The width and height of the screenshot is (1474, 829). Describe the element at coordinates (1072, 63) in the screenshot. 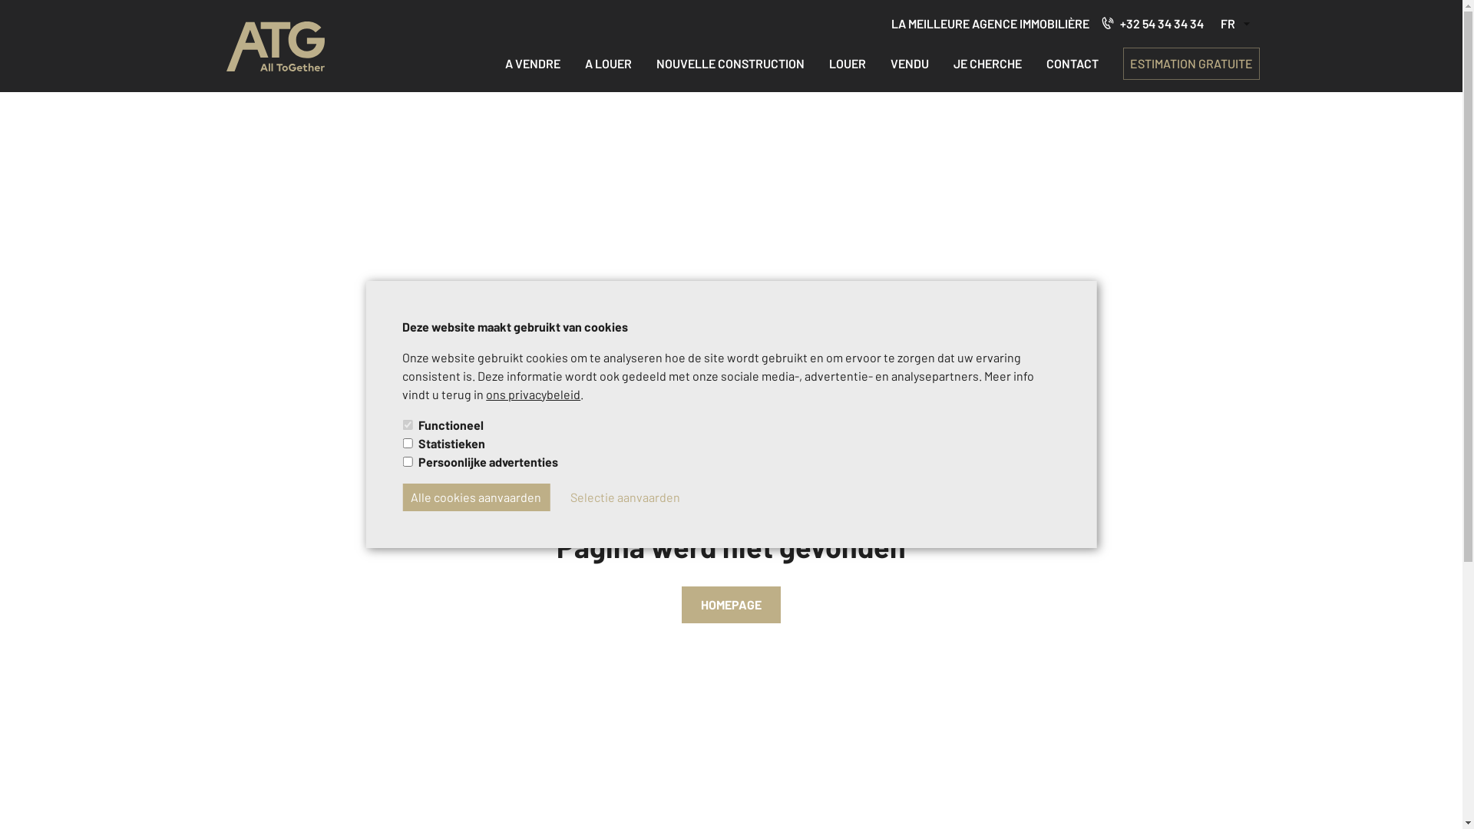

I see `CONTACT` at that location.